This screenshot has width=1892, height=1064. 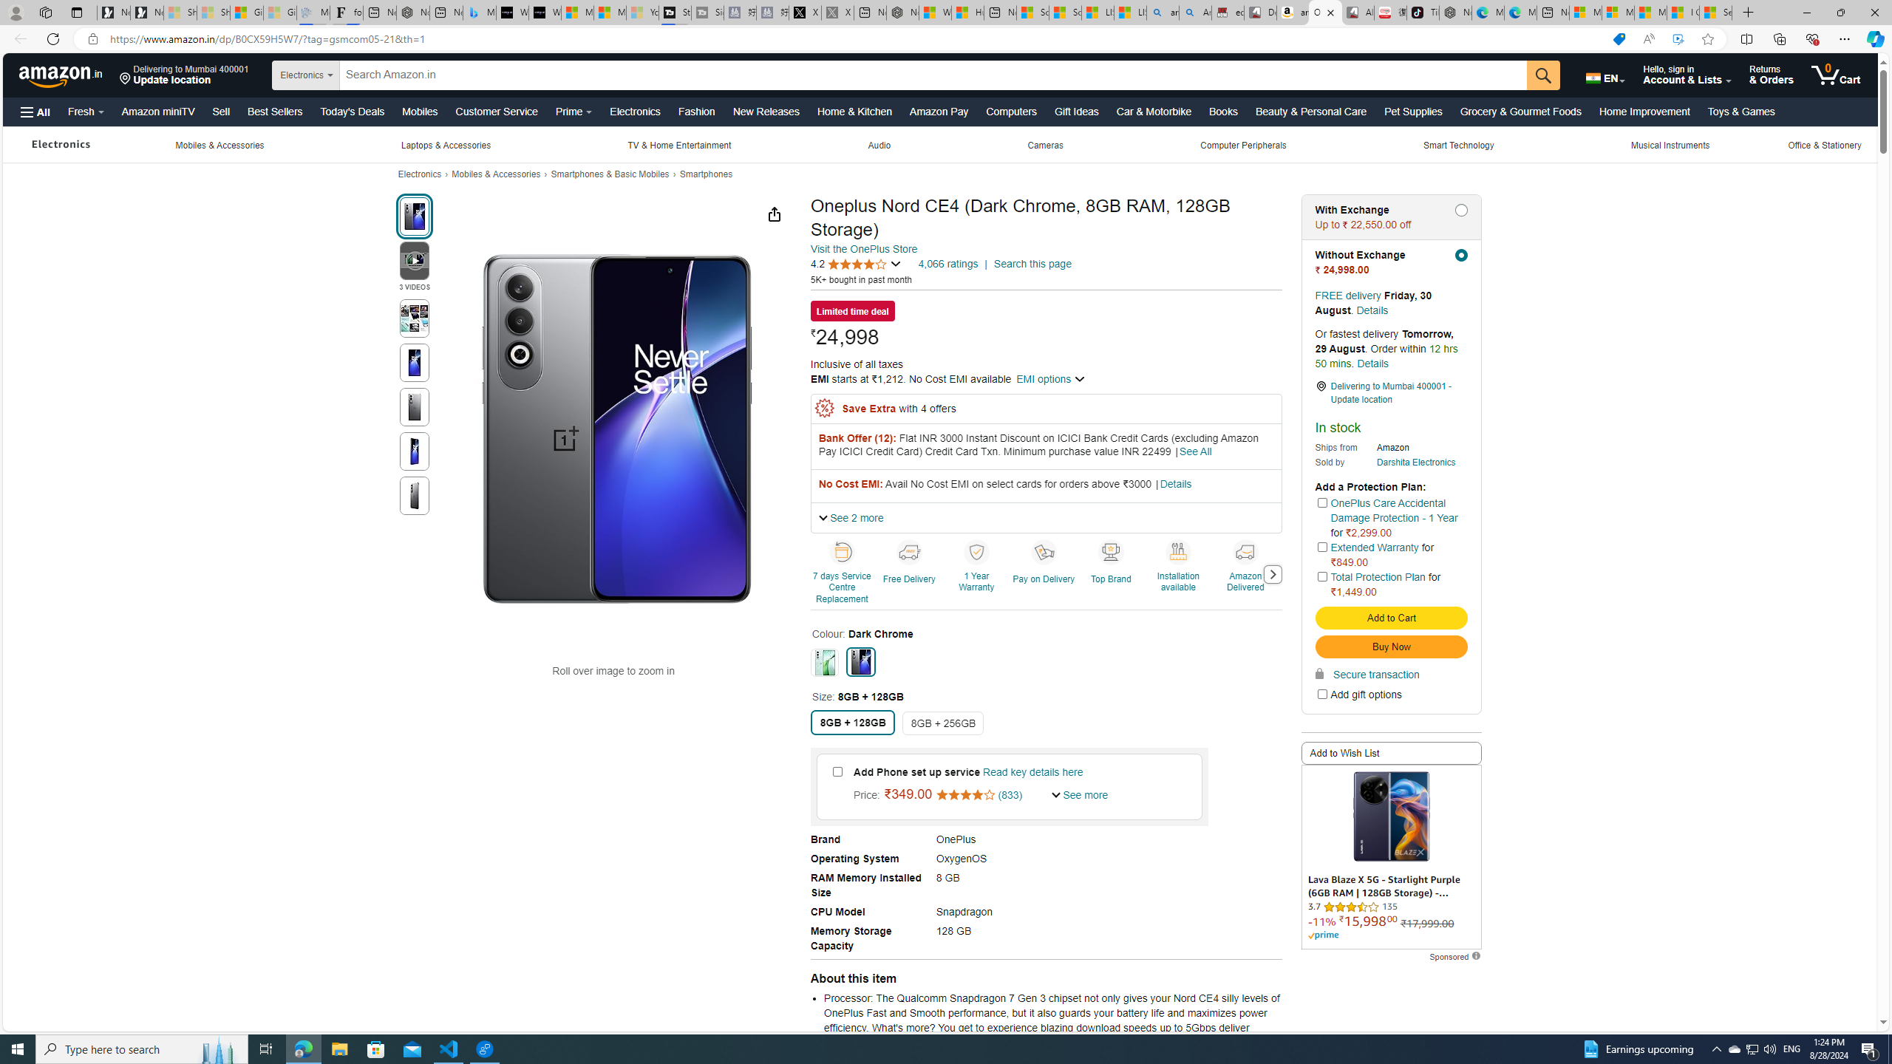 What do you see at coordinates (1153, 111) in the screenshot?
I see `Car & Motorbike` at bounding box center [1153, 111].